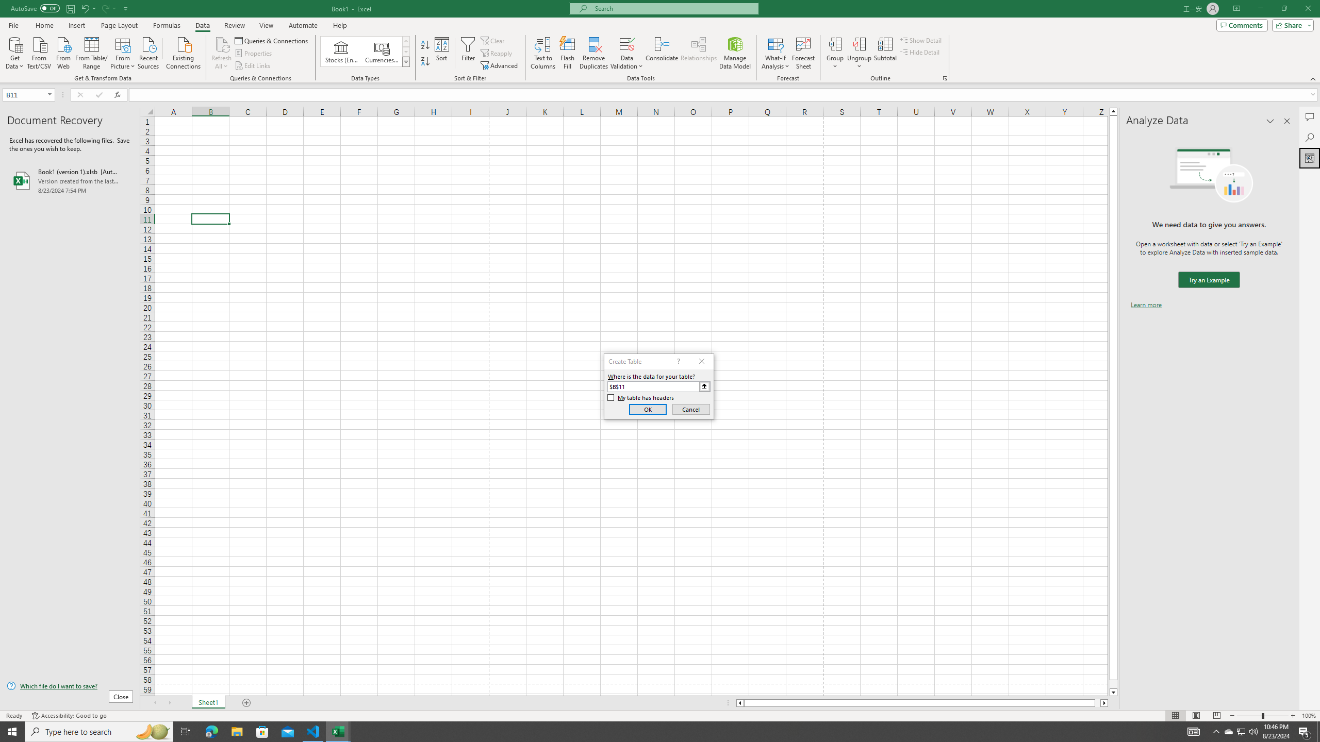 This screenshot has width=1320, height=742. What do you see at coordinates (406, 52) in the screenshot?
I see `Row Down` at bounding box center [406, 52].